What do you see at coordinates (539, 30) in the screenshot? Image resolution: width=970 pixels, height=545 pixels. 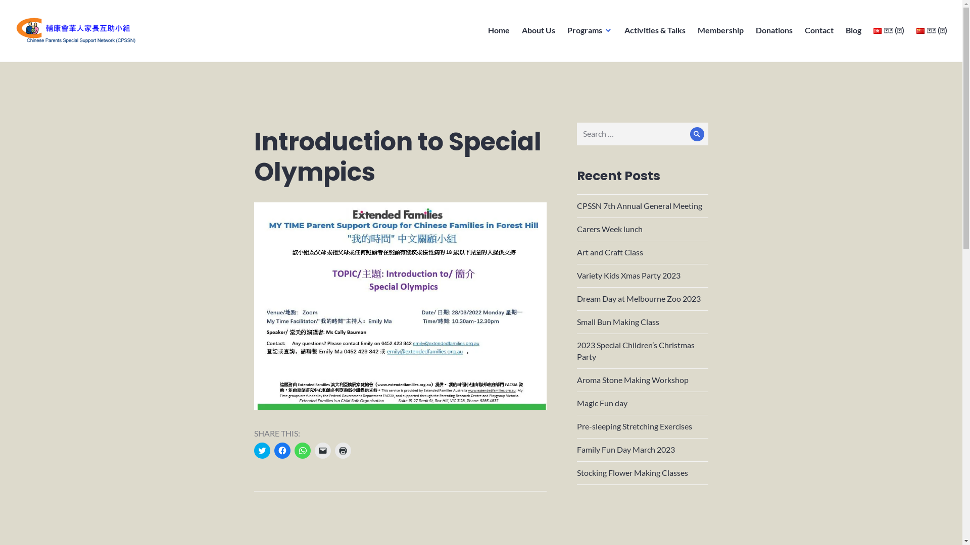 I see `About Us` at bounding box center [539, 30].